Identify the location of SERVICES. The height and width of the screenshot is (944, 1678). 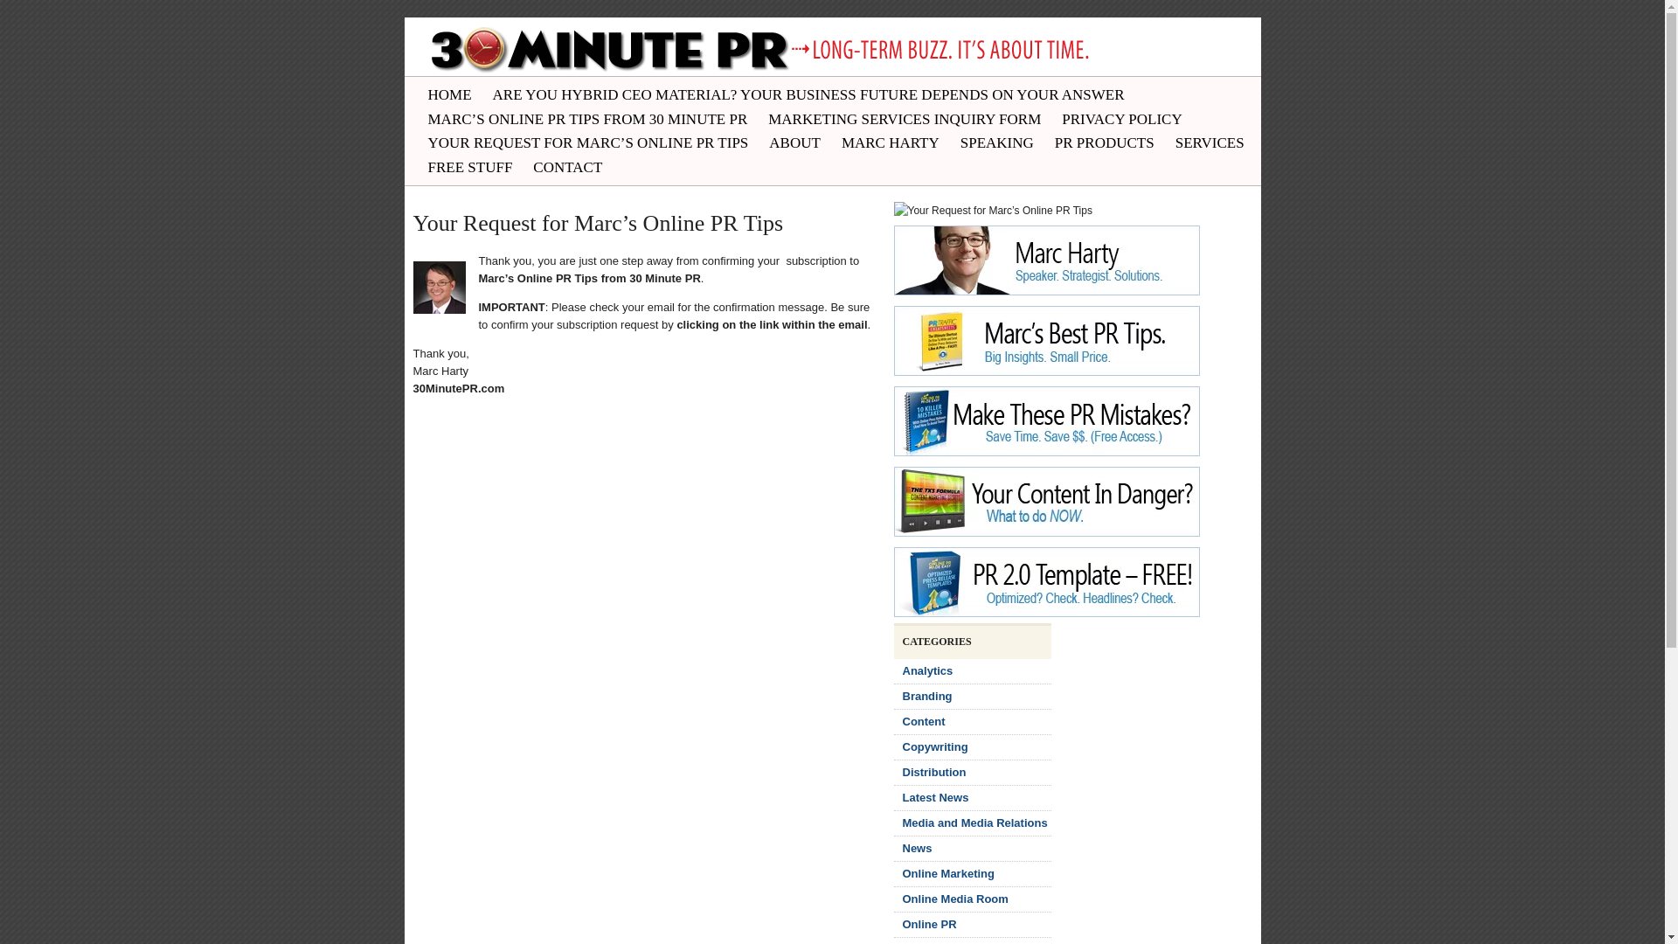
(1210, 143).